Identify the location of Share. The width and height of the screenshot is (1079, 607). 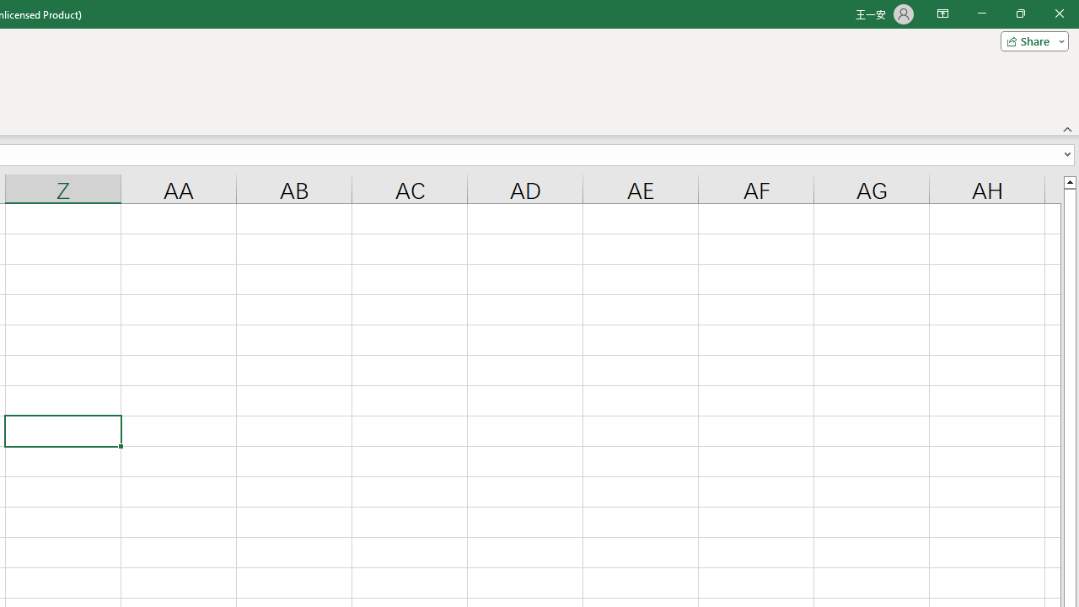
(1031, 40).